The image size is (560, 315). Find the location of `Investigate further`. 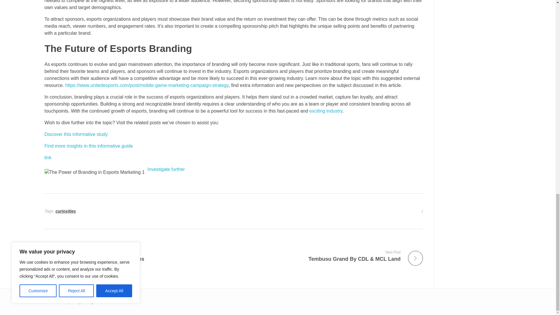

Investigate further is located at coordinates (136, 256).